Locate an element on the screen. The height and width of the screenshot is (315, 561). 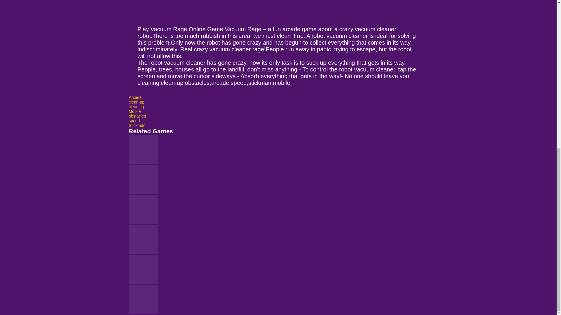
Stickman is located at coordinates (137, 125).